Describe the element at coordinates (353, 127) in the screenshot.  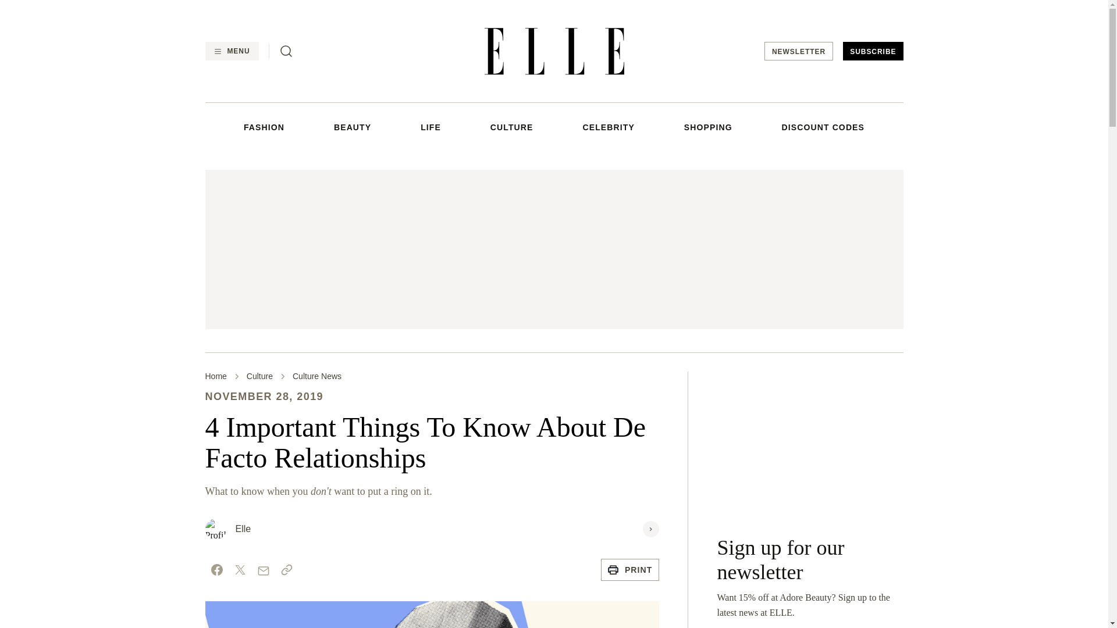
I see `BEAUTY` at that location.